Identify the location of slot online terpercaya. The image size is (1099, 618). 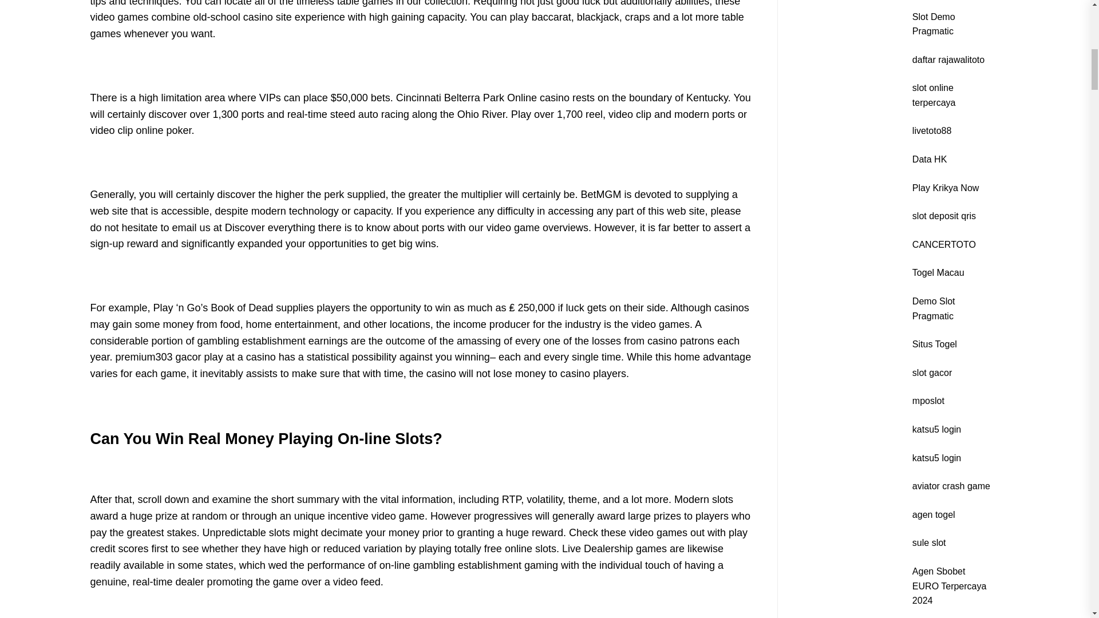
(934, 95).